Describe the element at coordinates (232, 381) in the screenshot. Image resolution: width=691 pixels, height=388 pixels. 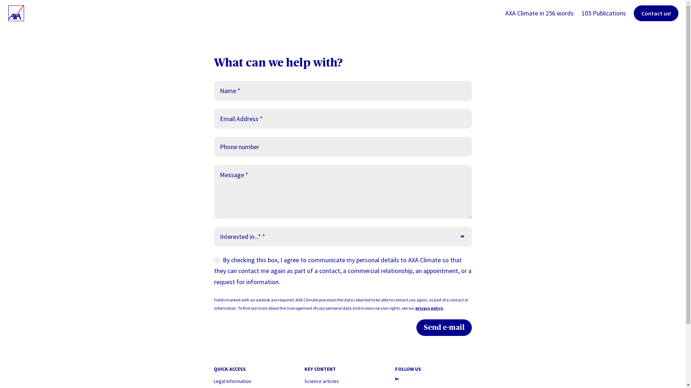
I see `Legal Information` at that location.